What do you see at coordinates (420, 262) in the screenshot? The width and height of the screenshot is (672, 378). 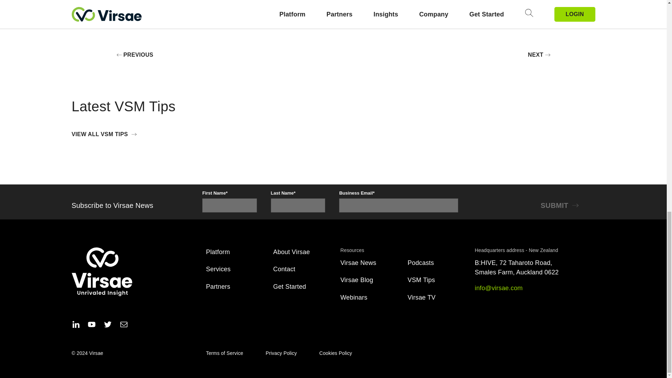 I see `Virsae.Web.Models.PublishedContentModels.BlogLanding?.Name` at bounding box center [420, 262].